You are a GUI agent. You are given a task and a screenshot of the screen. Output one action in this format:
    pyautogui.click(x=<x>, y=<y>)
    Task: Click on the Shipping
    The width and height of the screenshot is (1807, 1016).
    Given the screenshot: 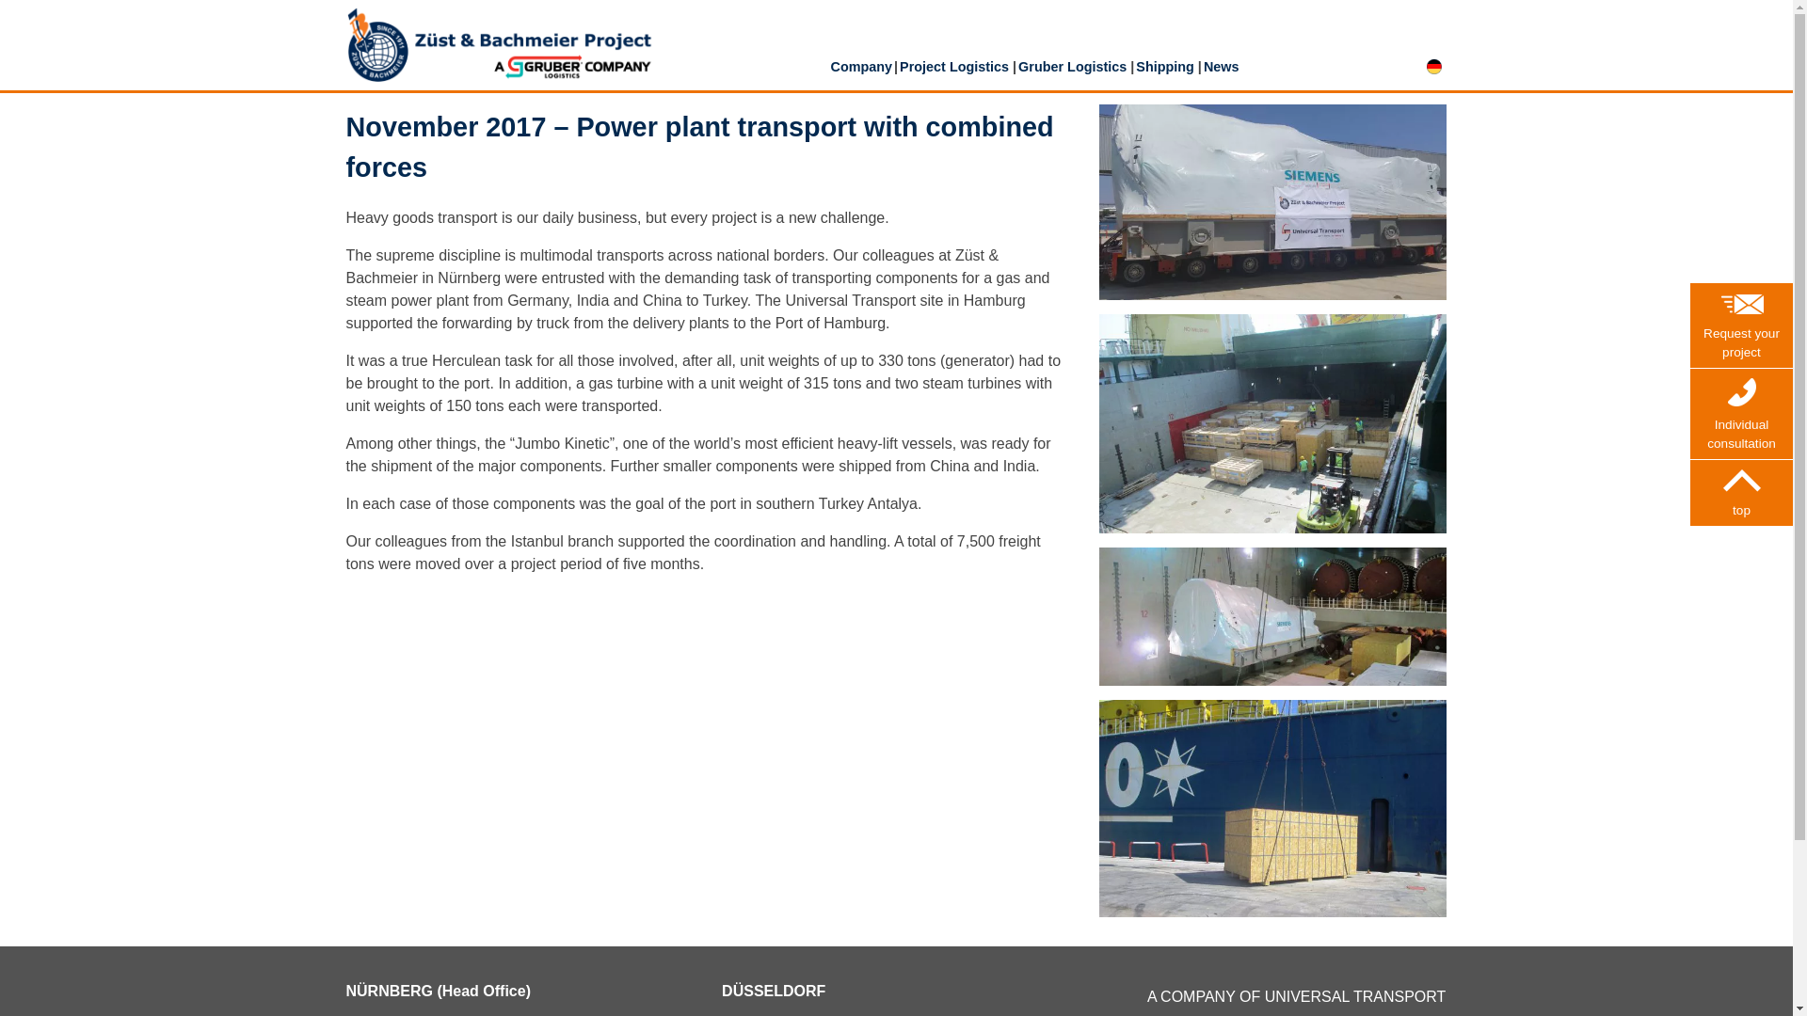 What is the action you would take?
    pyautogui.click(x=1165, y=67)
    